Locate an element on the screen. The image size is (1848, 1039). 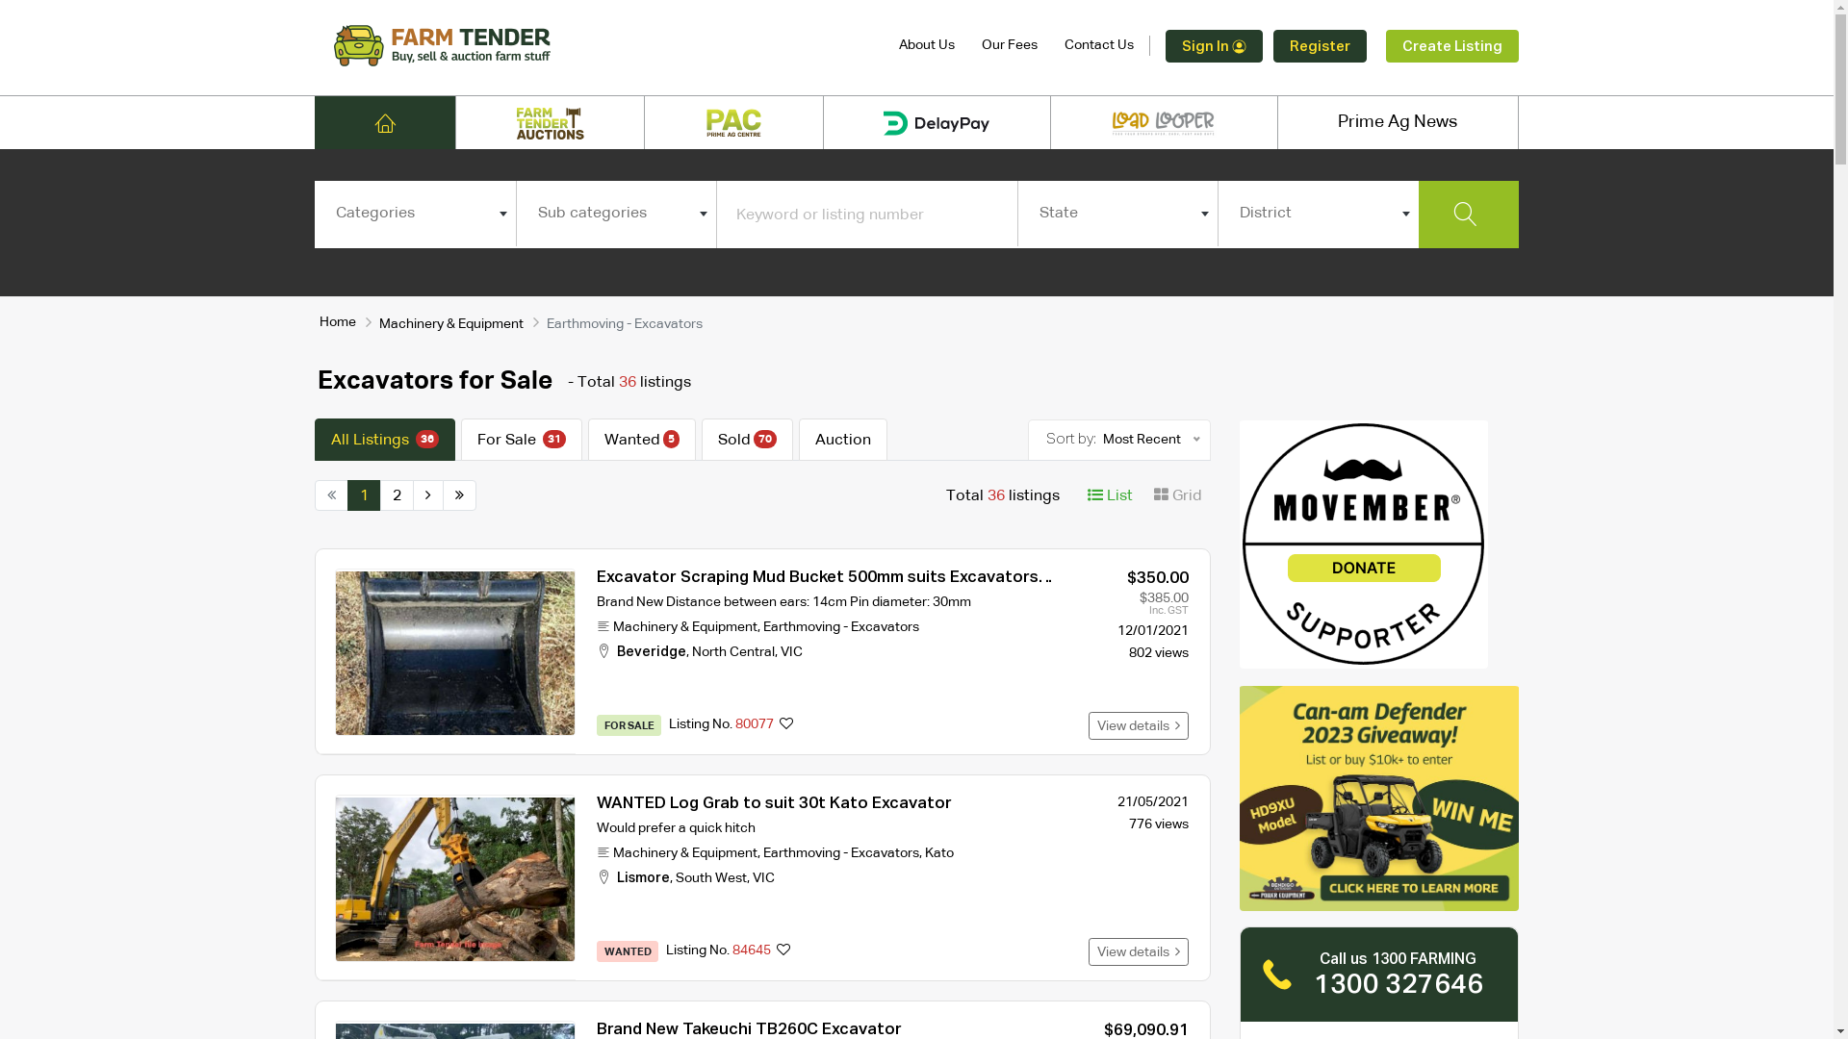
Grid is located at coordinates (1178, 495).